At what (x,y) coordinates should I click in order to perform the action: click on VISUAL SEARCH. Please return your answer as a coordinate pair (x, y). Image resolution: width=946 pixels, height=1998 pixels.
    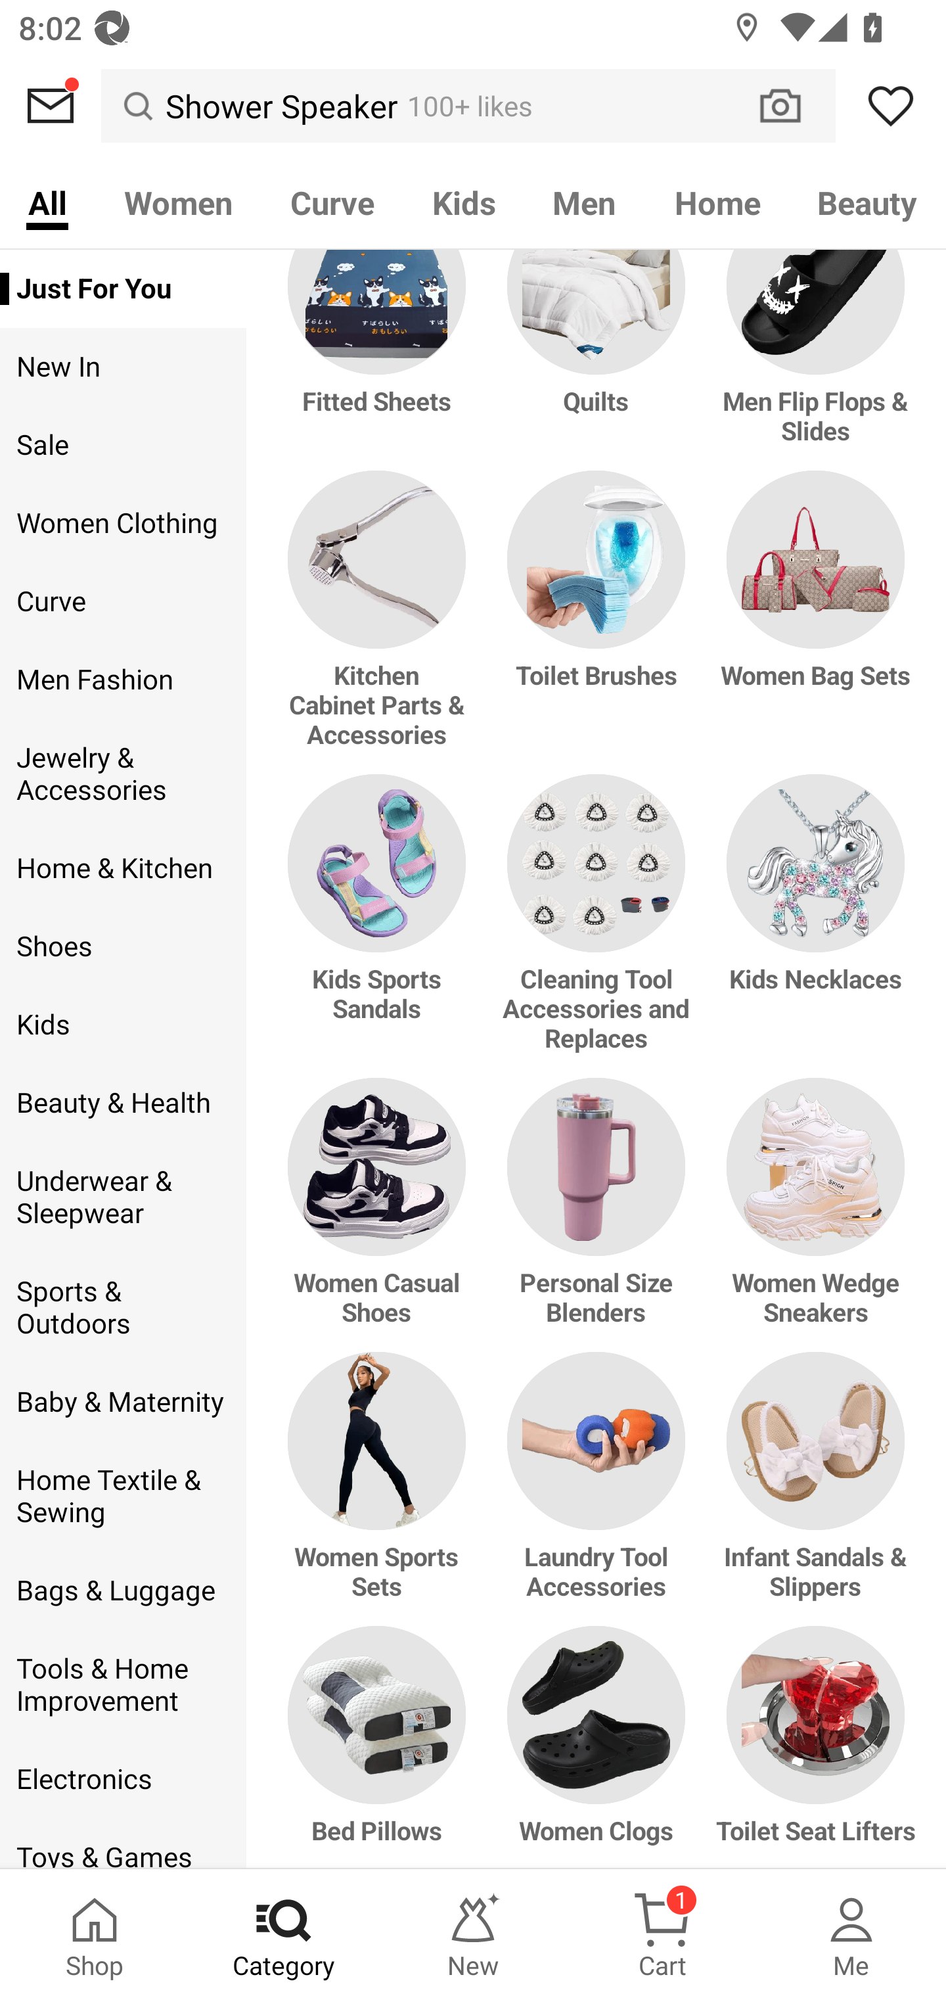
    Looking at the image, I should click on (794, 105).